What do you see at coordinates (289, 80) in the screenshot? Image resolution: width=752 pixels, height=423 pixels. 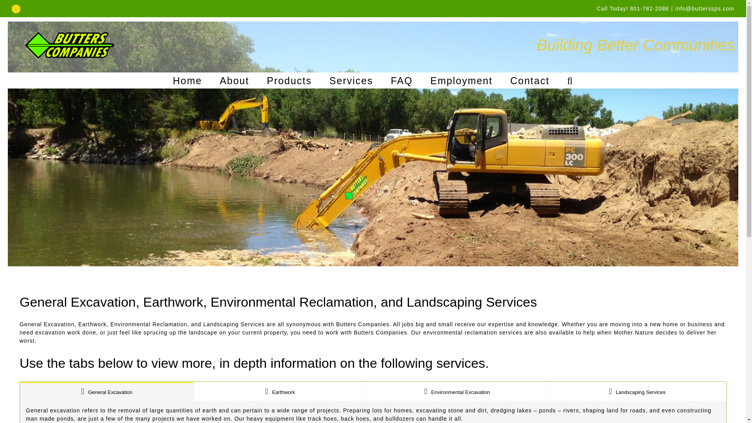 I see `Products` at bounding box center [289, 80].